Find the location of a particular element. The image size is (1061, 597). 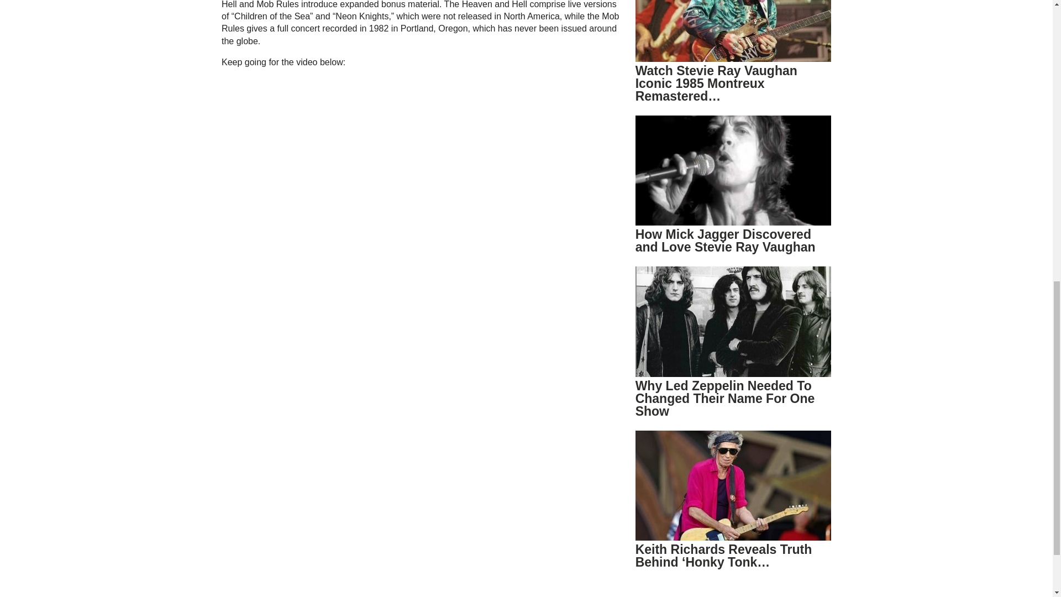

Why Led Zeppelin Needed To Changed Their Name For One Show is located at coordinates (725, 398).